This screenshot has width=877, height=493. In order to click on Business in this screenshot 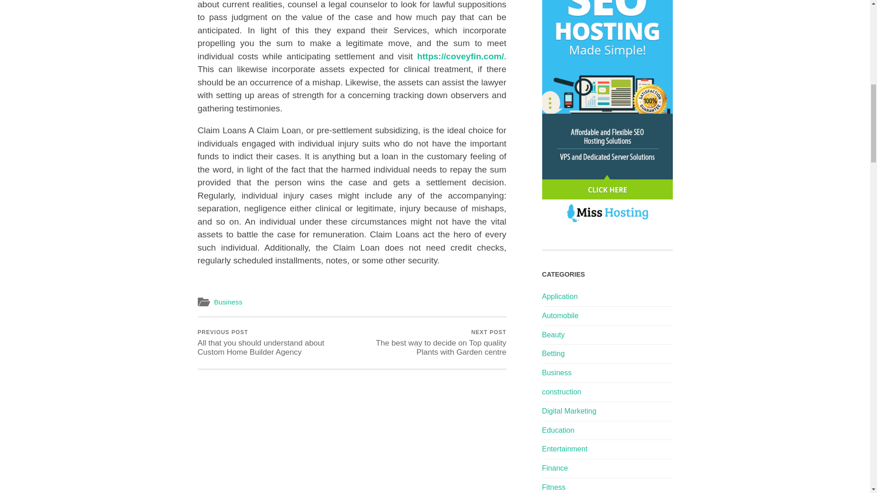, I will do `click(227, 302)`.